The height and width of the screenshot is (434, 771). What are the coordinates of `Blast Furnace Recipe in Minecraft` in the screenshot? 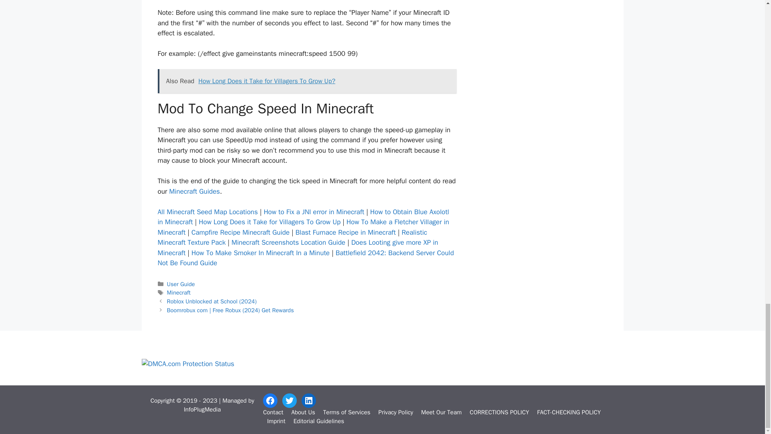 It's located at (345, 232).